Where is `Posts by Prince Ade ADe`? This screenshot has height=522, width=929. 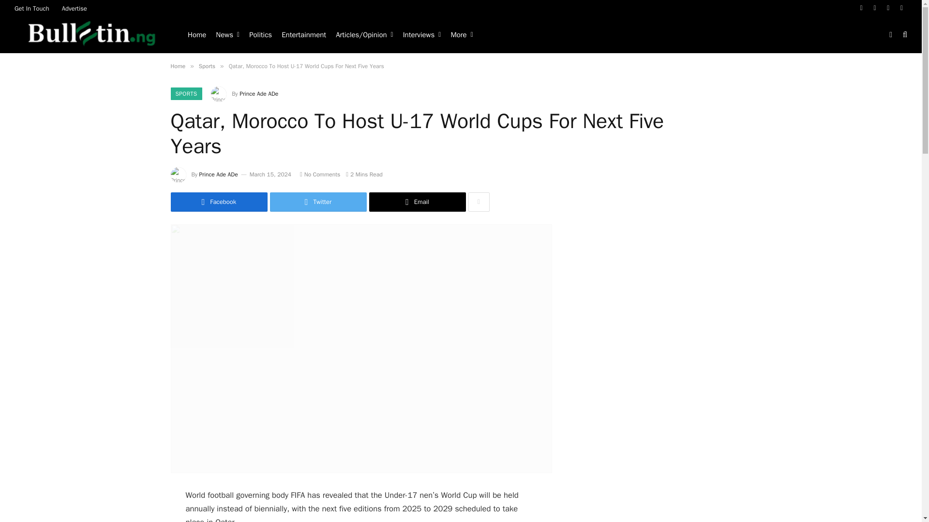
Posts by Prince Ade ADe is located at coordinates (258, 93).